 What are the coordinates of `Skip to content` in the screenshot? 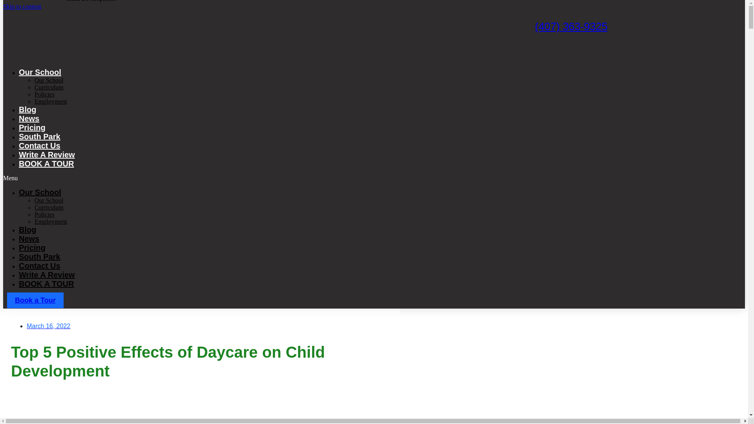 It's located at (22, 6).